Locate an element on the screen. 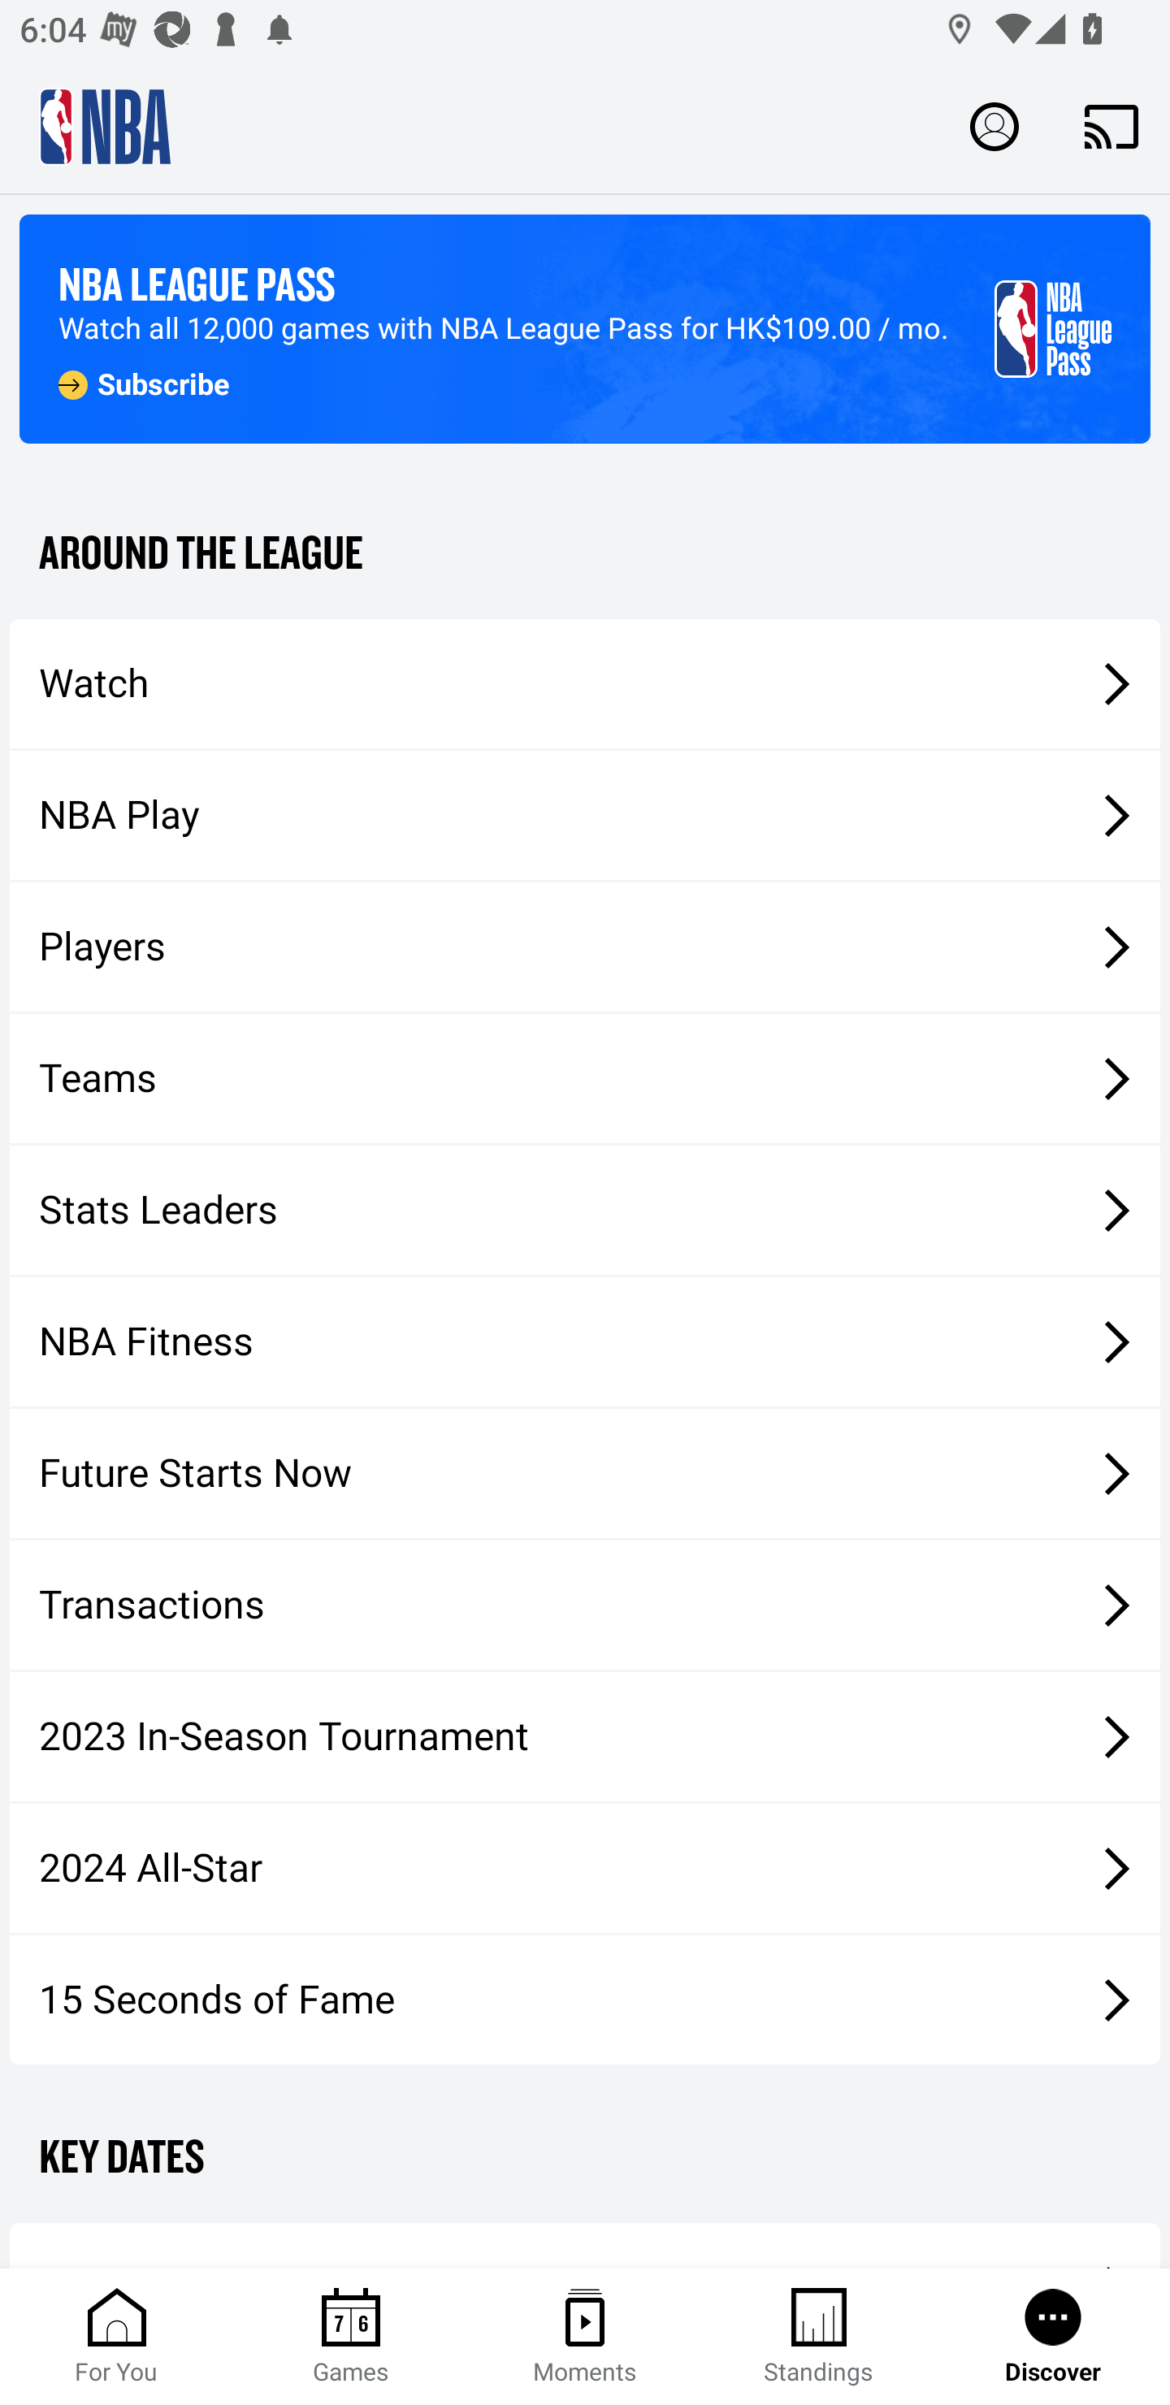 The width and height of the screenshot is (1170, 2405). 15 Seconds of Fame is located at coordinates (585, 1999).